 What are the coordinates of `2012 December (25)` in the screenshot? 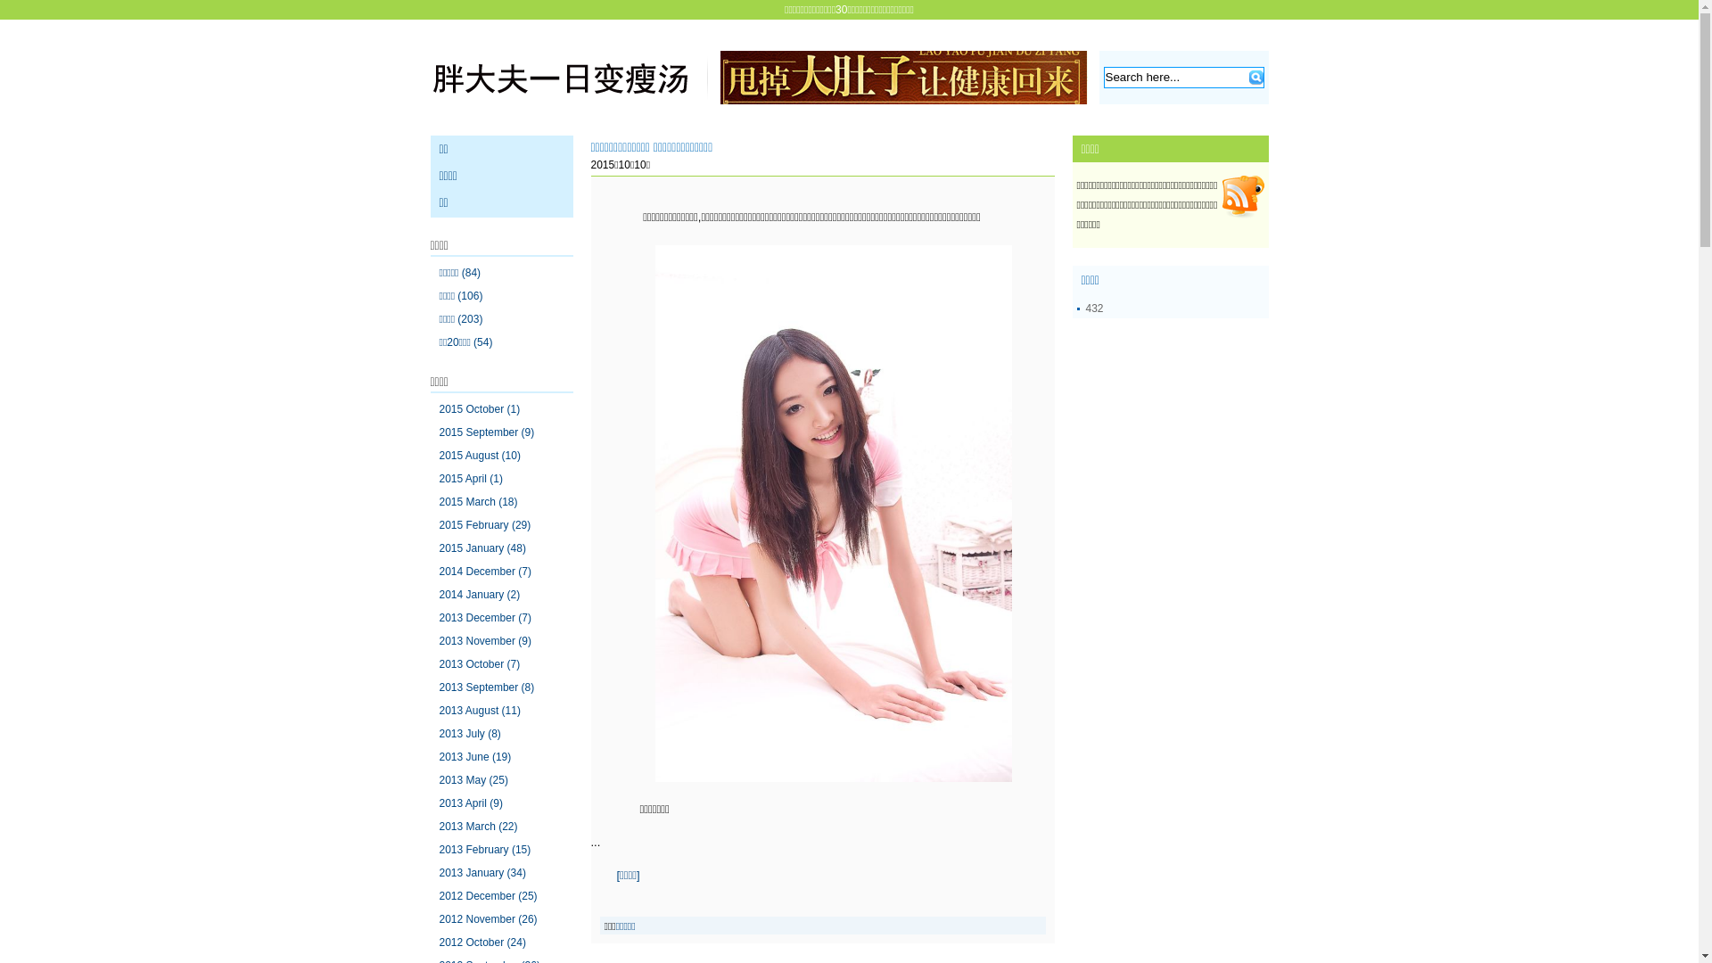 It's located at (487, 896).